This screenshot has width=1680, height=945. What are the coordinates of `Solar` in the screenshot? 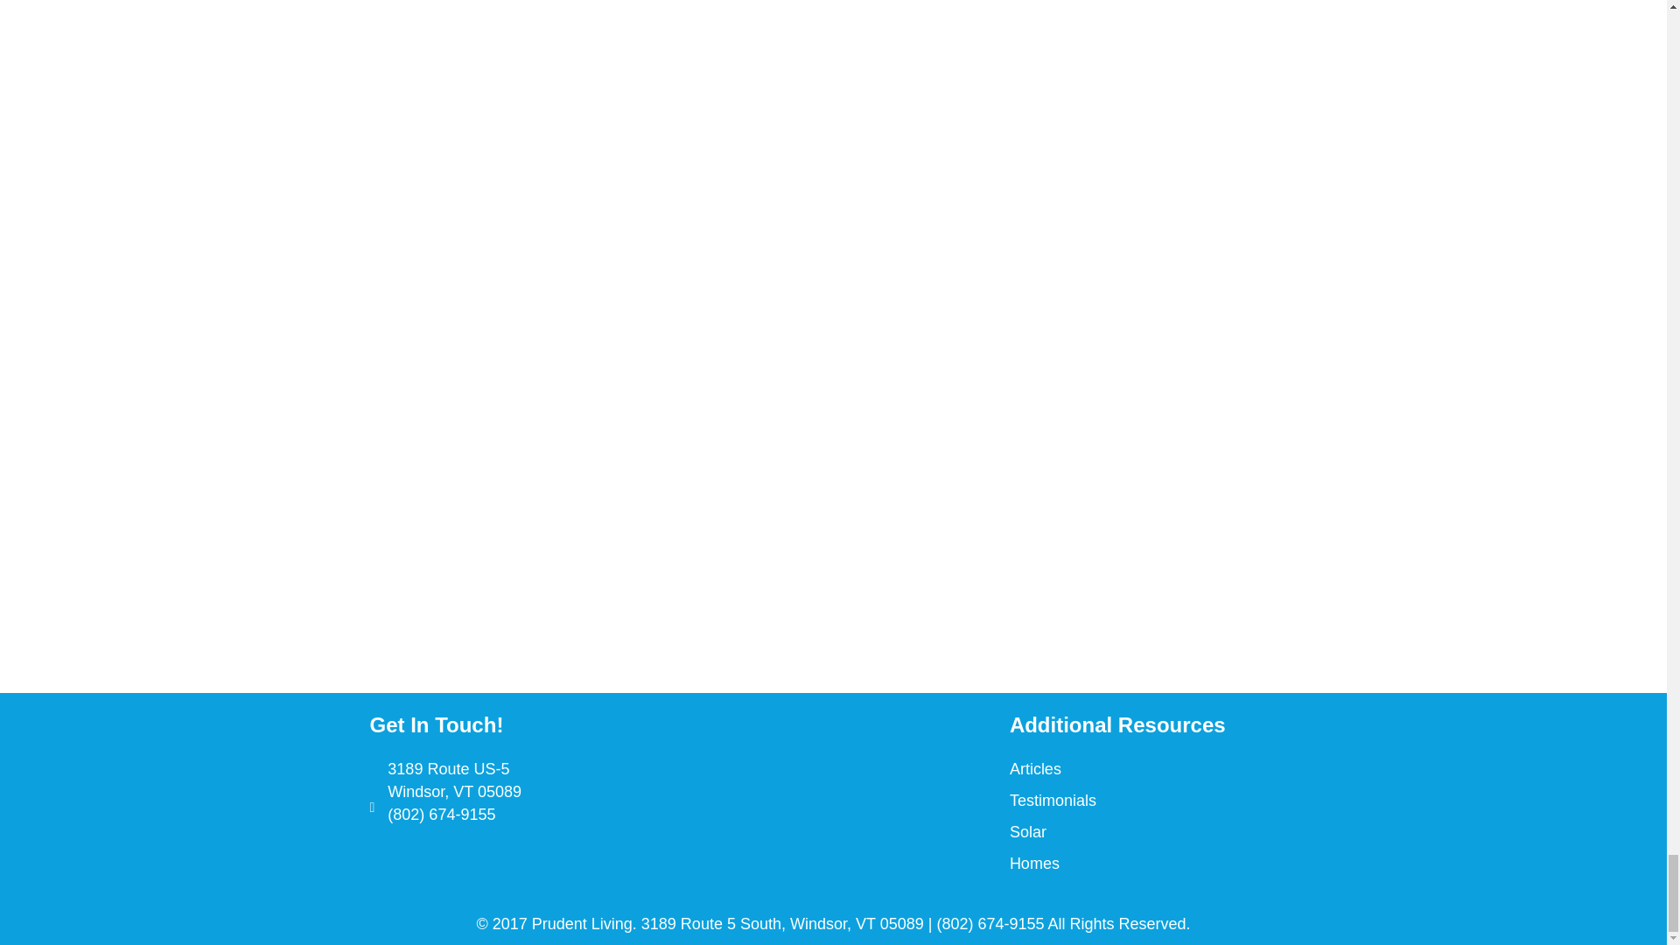 It's located at (1027, 831).